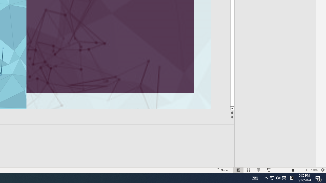  Describe the element at coordinates (286, 170) in the screenshot. I see `Zoom Out` at that location.